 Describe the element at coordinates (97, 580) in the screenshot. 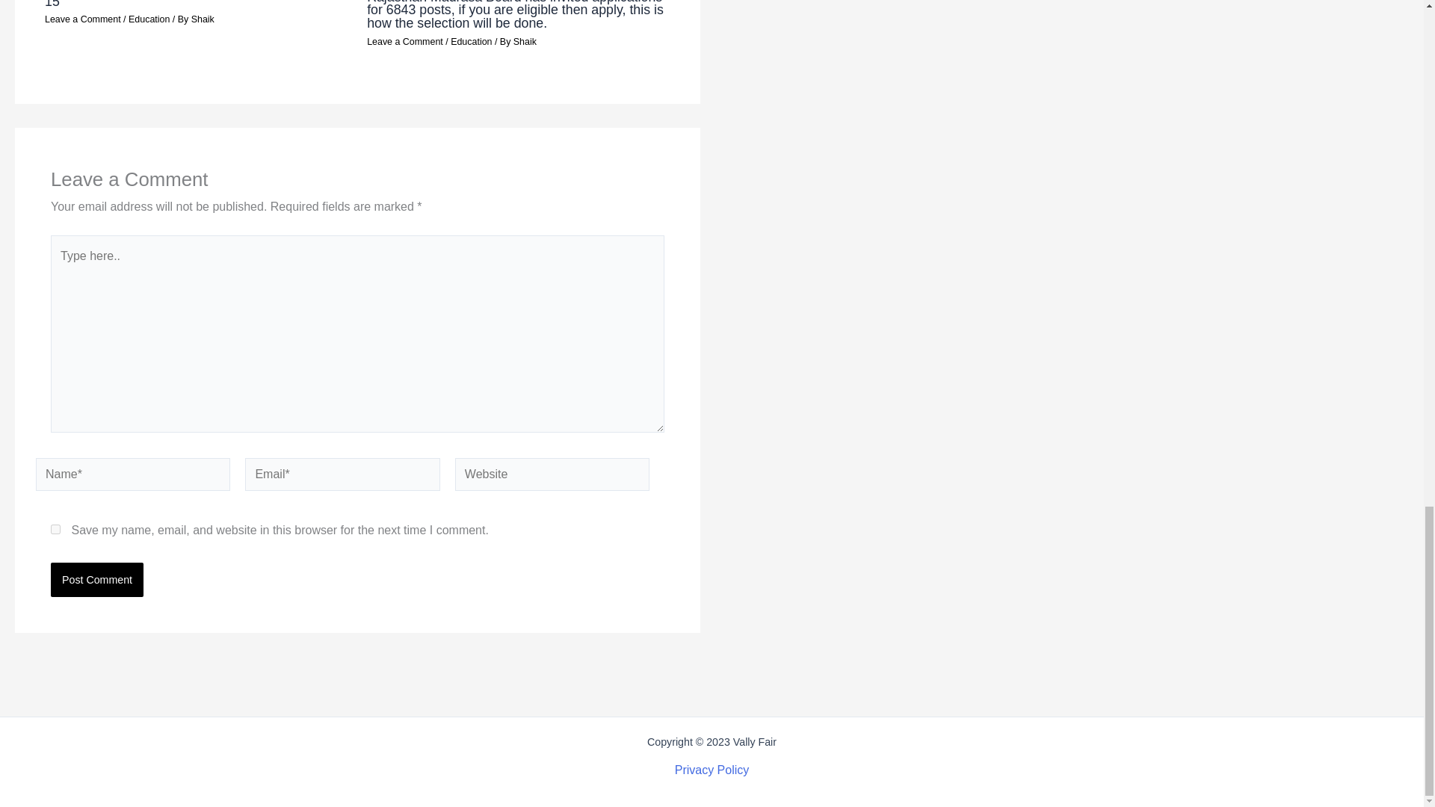

I see `Post Comment` at that location.